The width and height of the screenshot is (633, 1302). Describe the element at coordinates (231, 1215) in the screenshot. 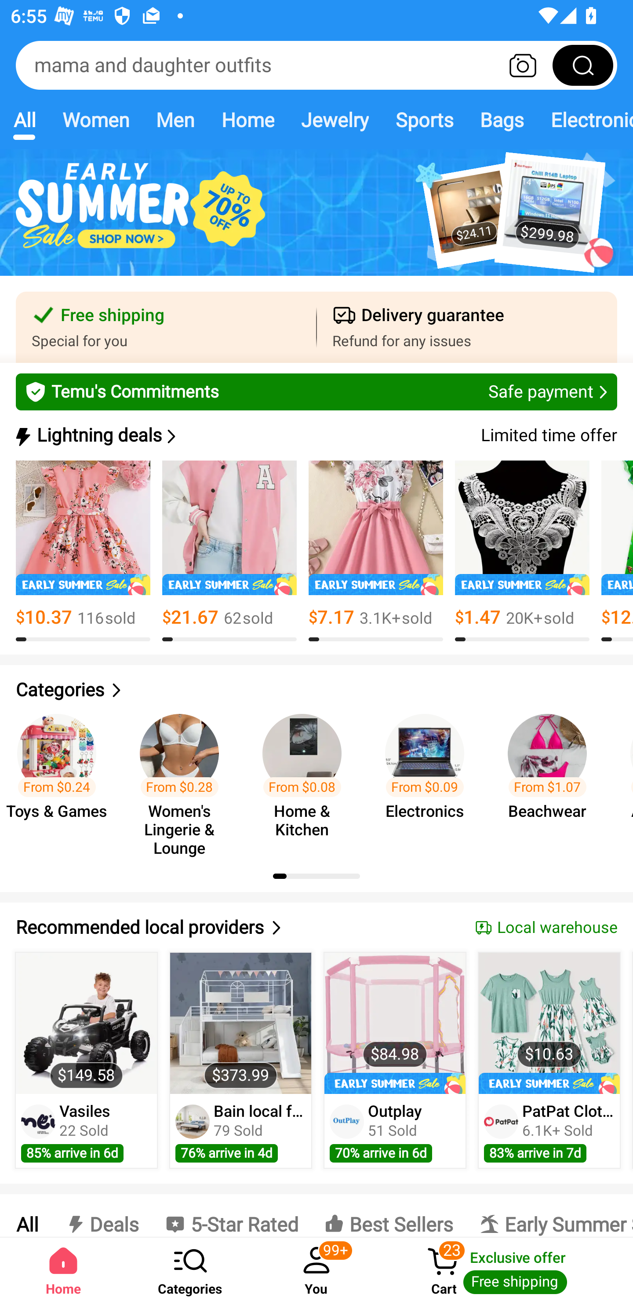

I see `5-Star Rated 5-Star Rated 5-Star Rated` at that location.